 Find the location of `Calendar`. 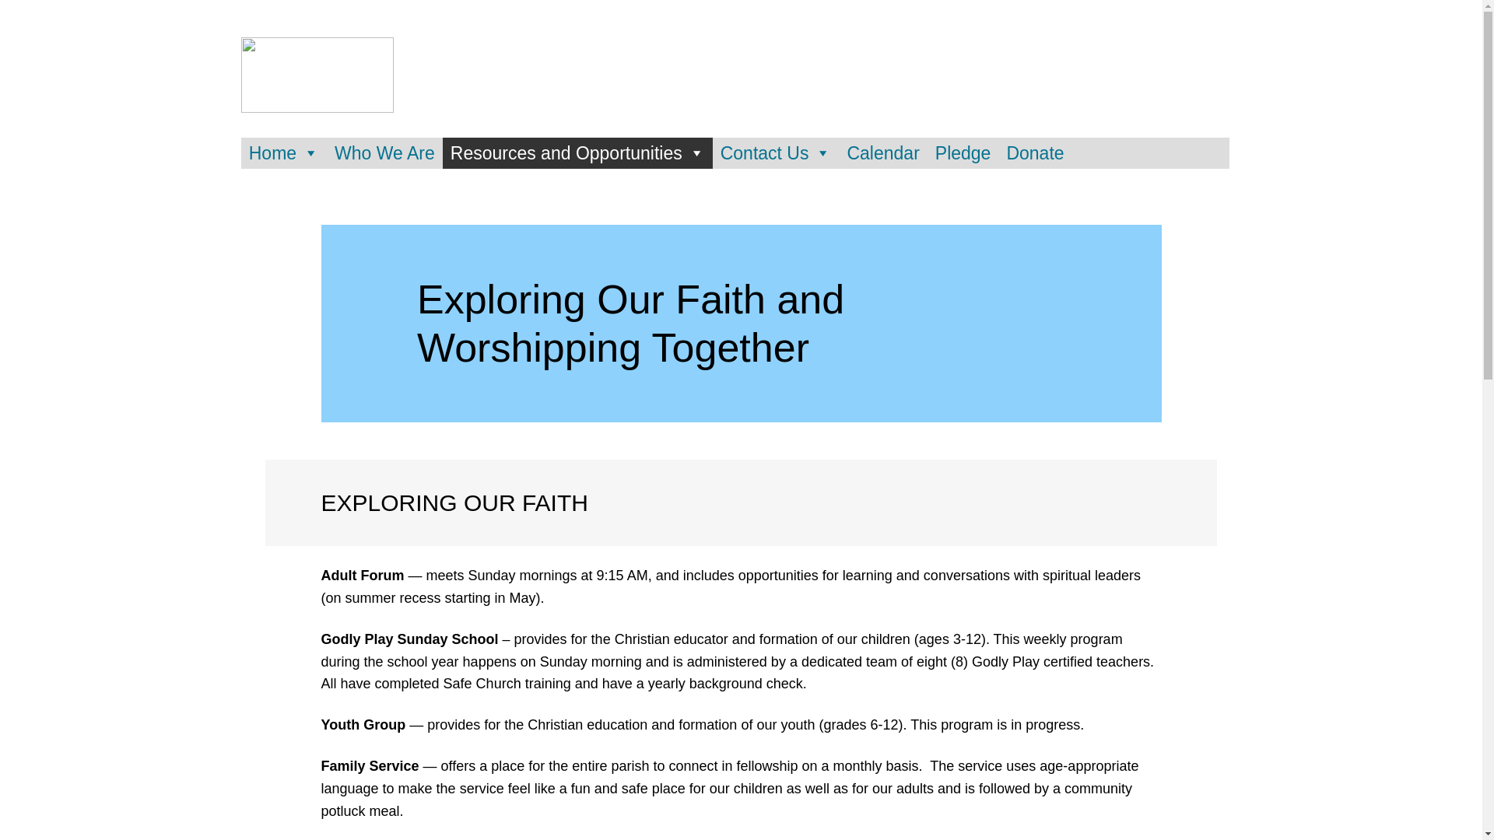

Calendar is located at coordinates (882, 152).